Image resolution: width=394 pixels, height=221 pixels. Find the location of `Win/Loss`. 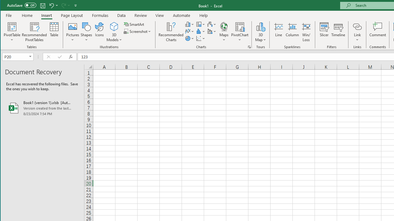

Win/Loss is located at coordinates (306, 32).